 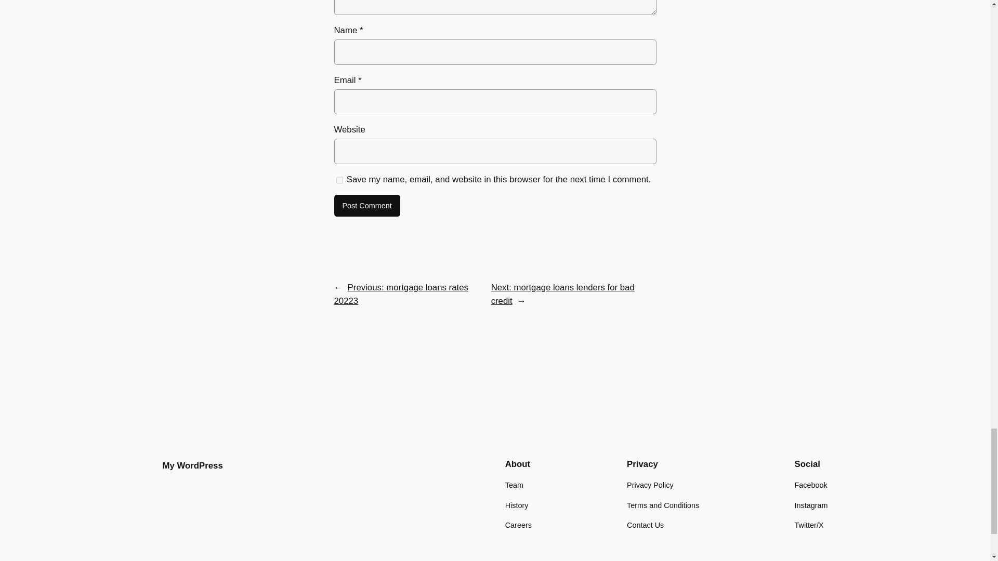 What do you see at coordinates (192, 465) in the screenshot?
I see `My WordPress` at bounding box center [192, 465].